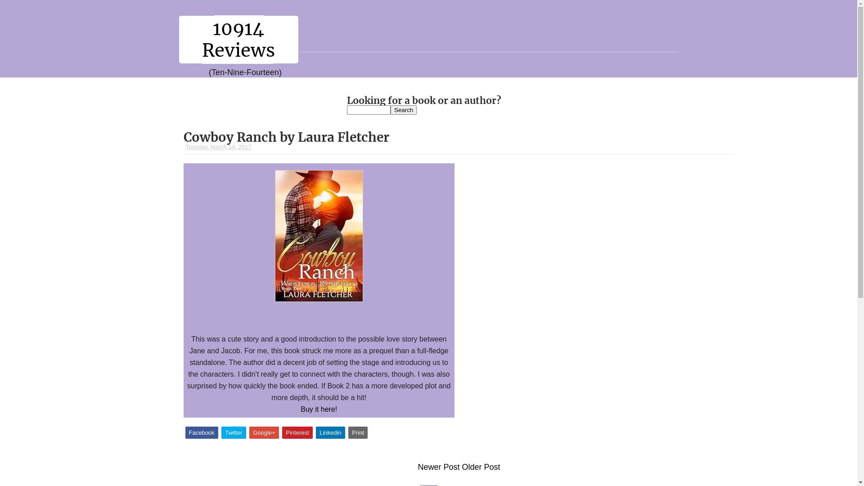 The height and width of the screenshot is (486, 864). What do you see at coordinates (297, 433) in the screenshot?
I see `Pinterest` at bounding box center [297, 433].